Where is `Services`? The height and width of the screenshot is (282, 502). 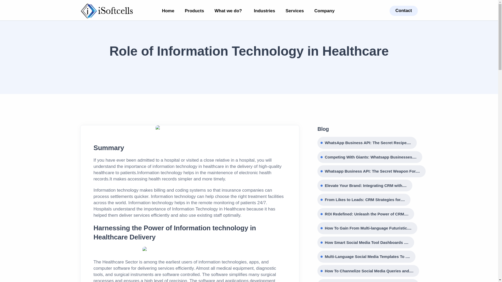
Services is located at coordinates (294, 11).